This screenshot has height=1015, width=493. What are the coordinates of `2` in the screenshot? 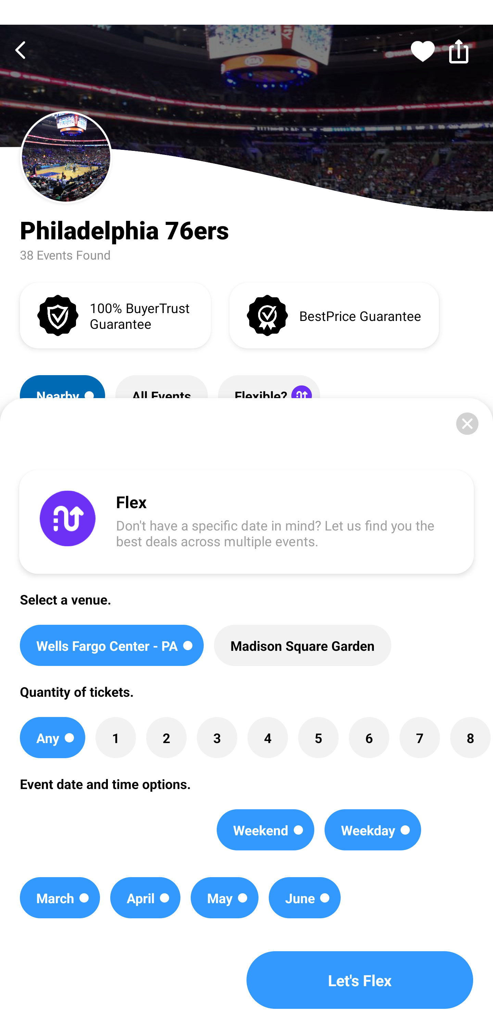 It's located at (166, 737).